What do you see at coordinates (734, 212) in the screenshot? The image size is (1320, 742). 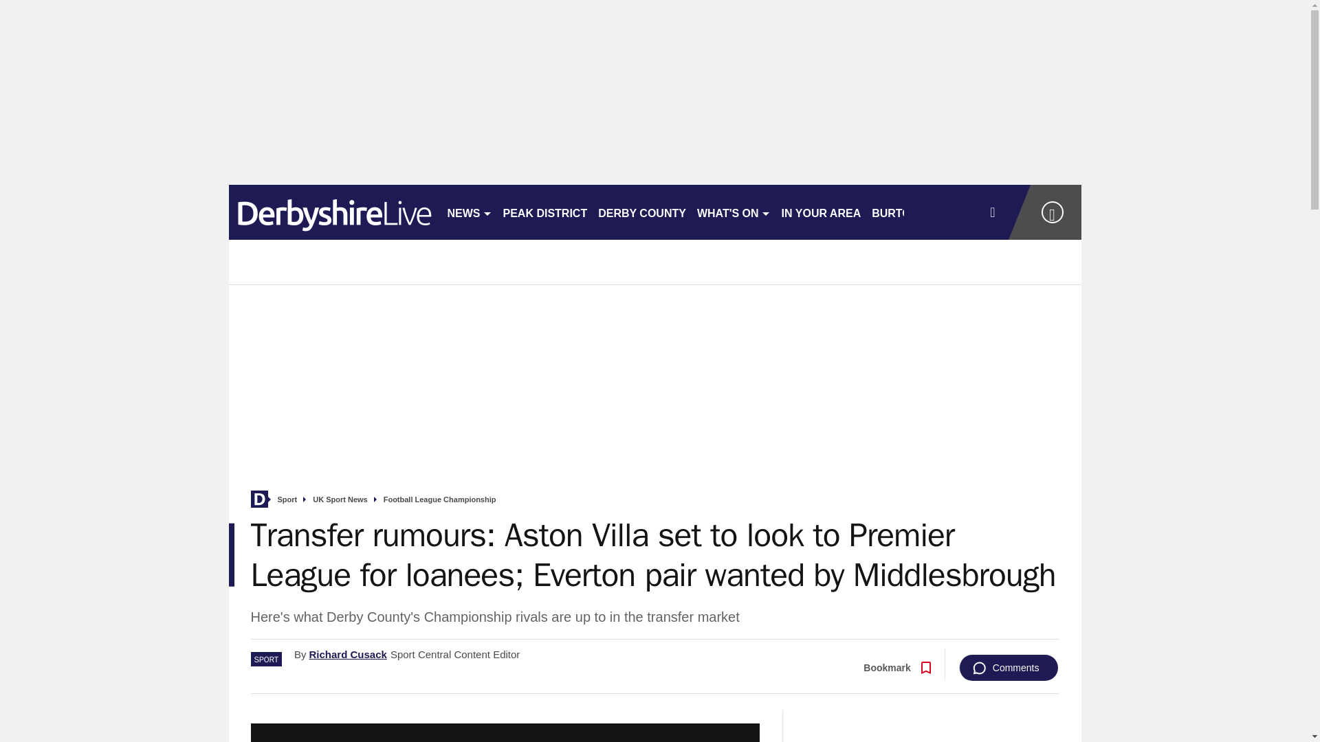 I see `WHAT'S ON` at bounding box center [734, 212].